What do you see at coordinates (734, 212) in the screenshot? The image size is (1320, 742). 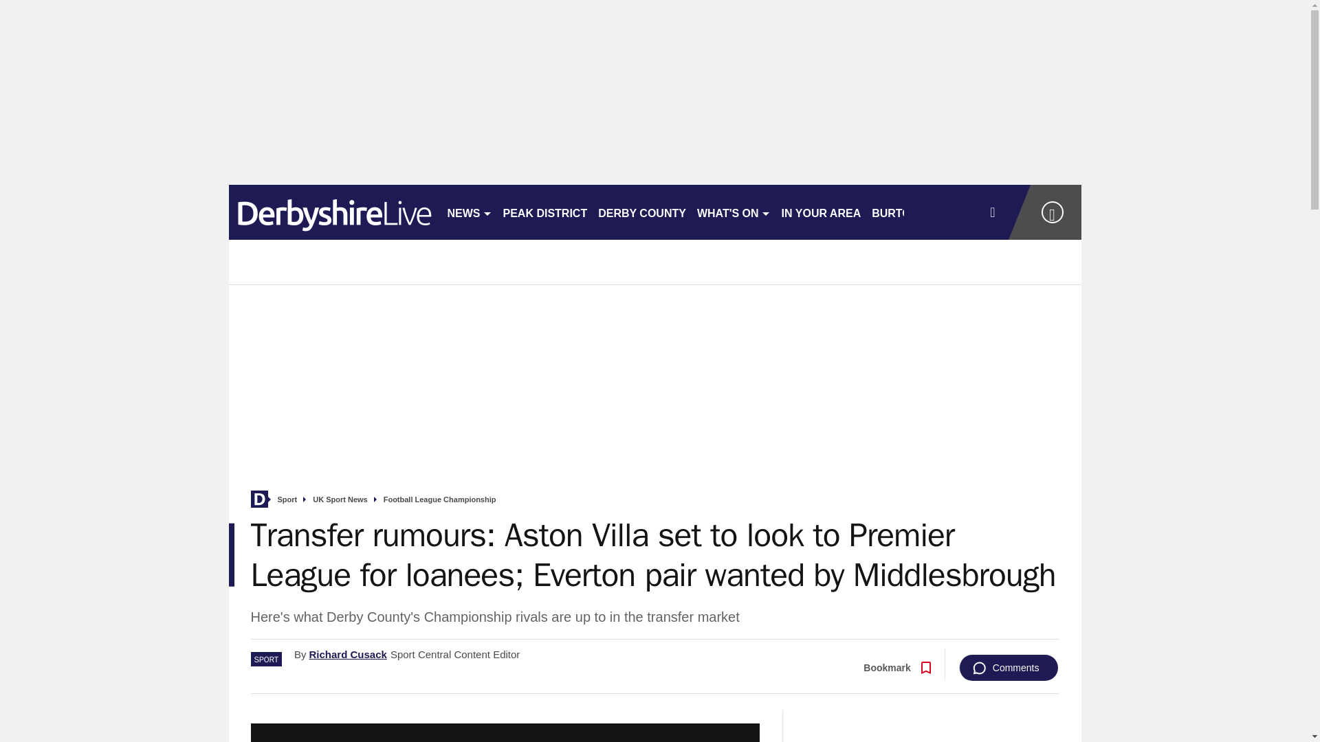 I see `WHAT'S ON` at bounding box center [734, 212].